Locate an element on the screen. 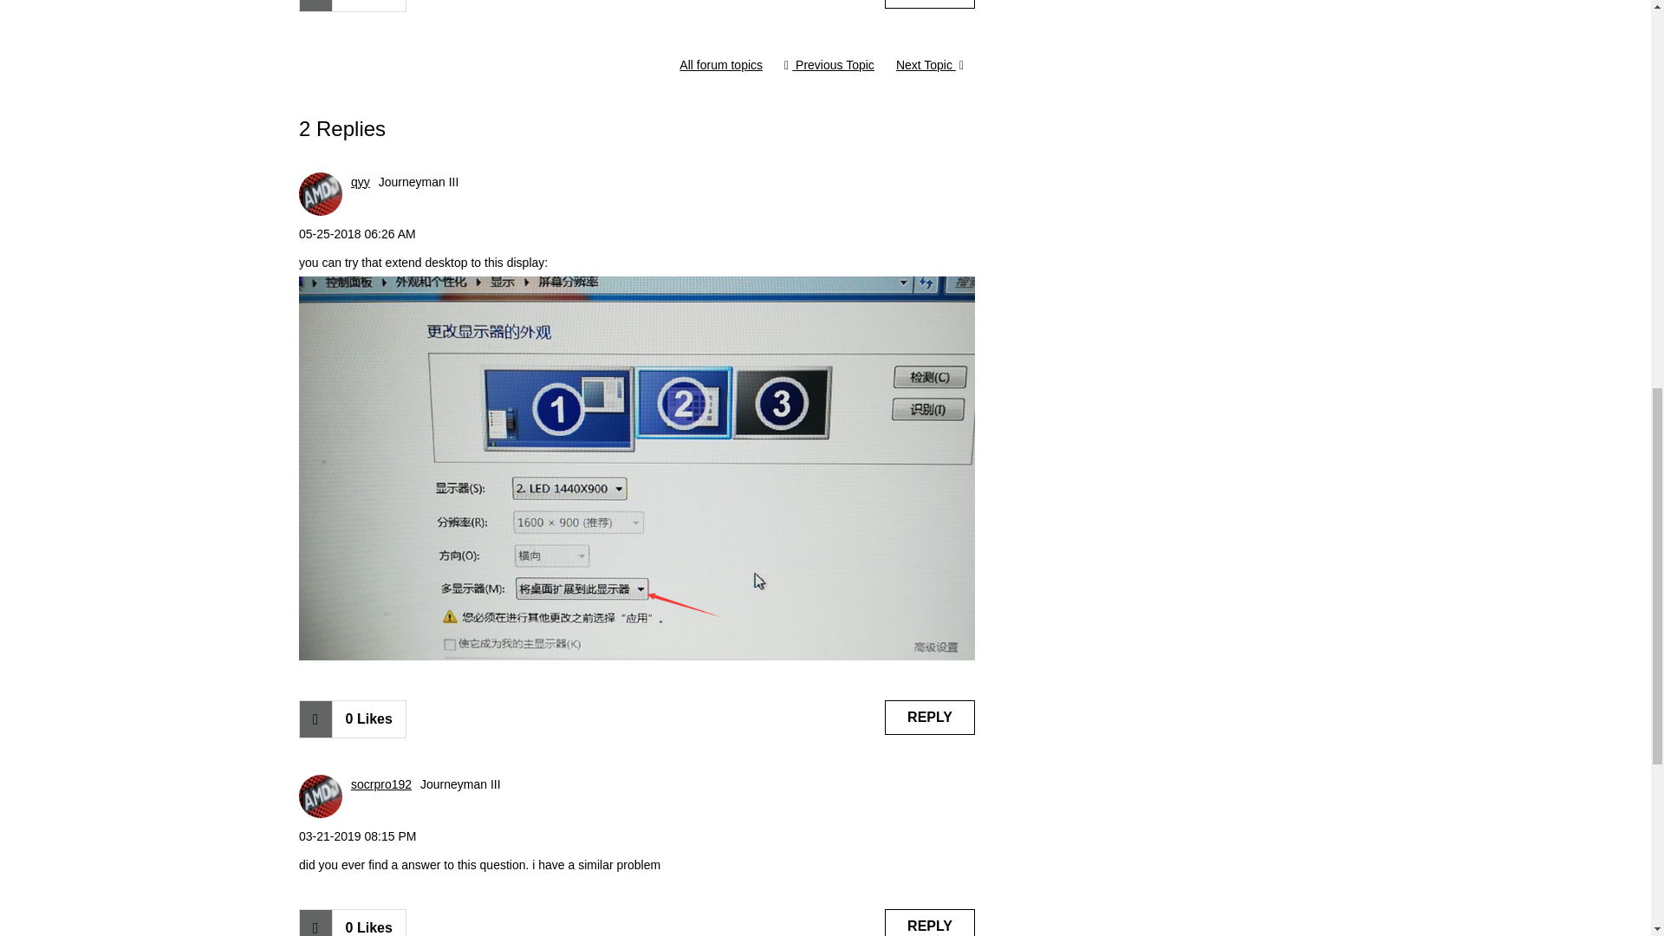 Image resolution: width=1664 pixels, height=936 pixels. Click here to give likes to this post. is located at coordinates (315, 5).